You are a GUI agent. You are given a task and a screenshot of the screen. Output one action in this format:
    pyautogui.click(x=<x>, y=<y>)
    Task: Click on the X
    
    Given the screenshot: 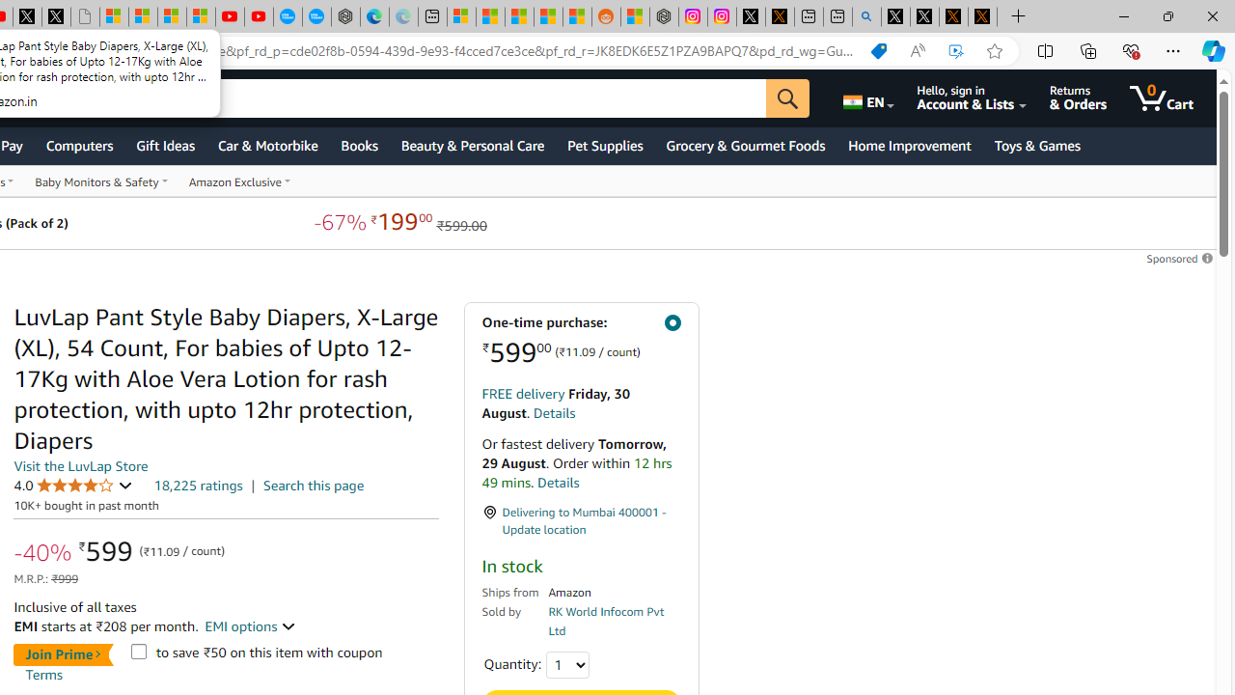 What is the action you would take?
    pyautogui.click(x=56, y=17)
    